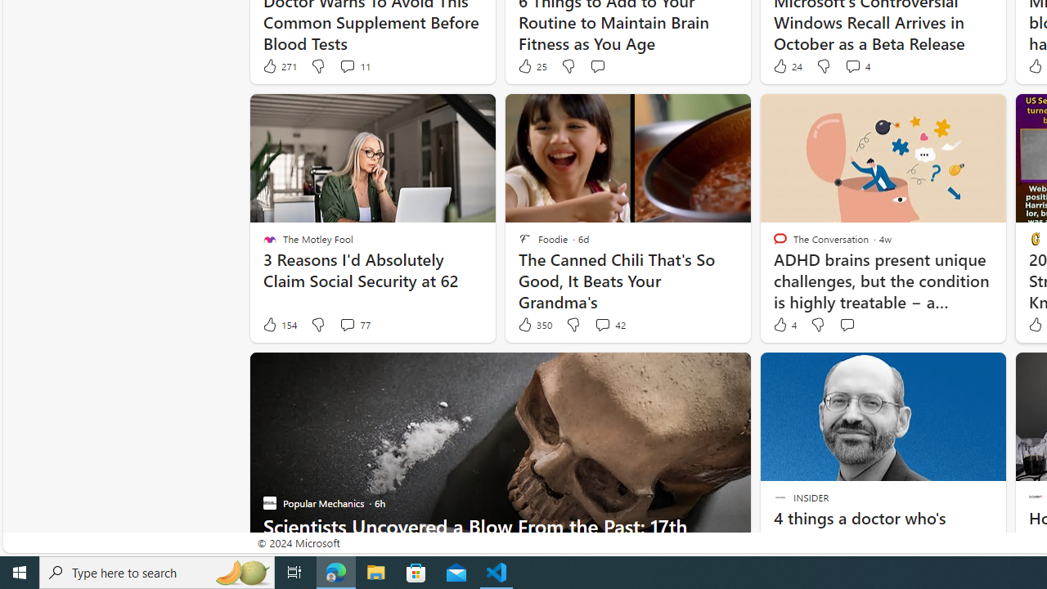  I want to click on View comments 4 Comment, so click(857, 65).